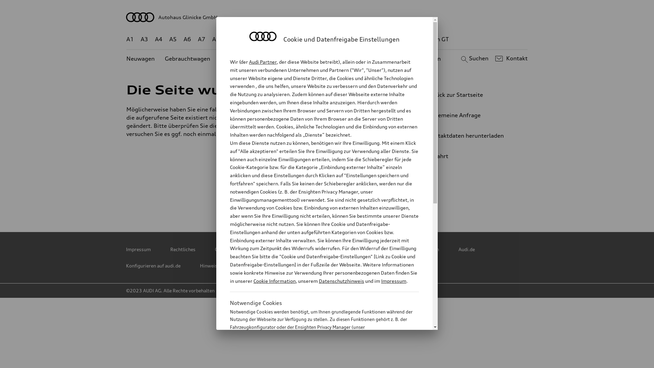  I want to click on Impressum, so click(394, 281).